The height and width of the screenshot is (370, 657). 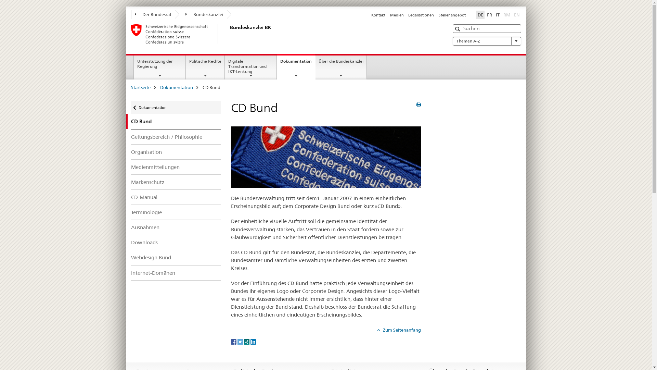 What do you see at coordinates (296, 66) in the screenshot?
I see `Dokumentation
current page` at bounding box center [296, 66].